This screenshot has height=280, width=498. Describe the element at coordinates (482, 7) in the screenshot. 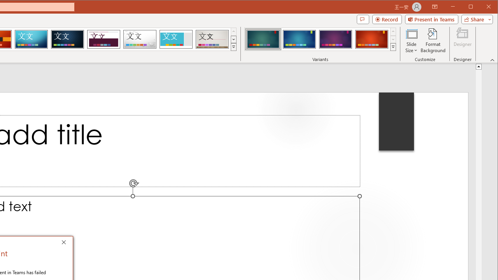

I see `Maximize` at that location.